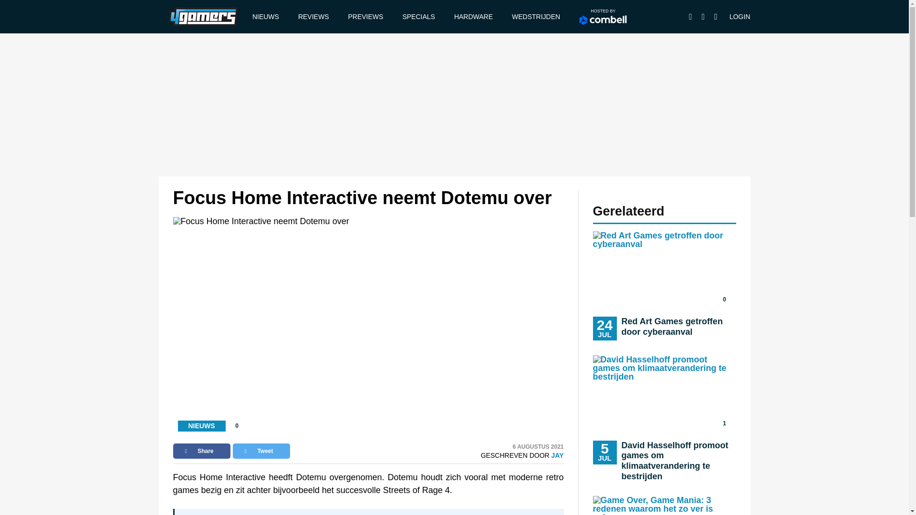 The height and width of the screenshot is (515, 916). Describe the element at coordinates (536, 17) in the screenshot. I see `JAY` at that location.